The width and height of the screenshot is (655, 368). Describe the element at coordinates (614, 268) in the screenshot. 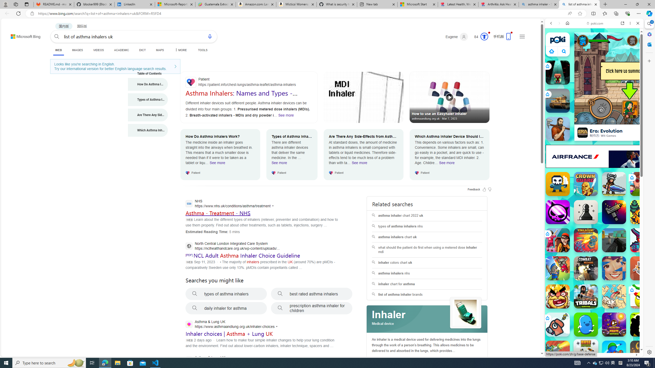

I see `Jigsaw Gems Jigsaw Gems` at that location.